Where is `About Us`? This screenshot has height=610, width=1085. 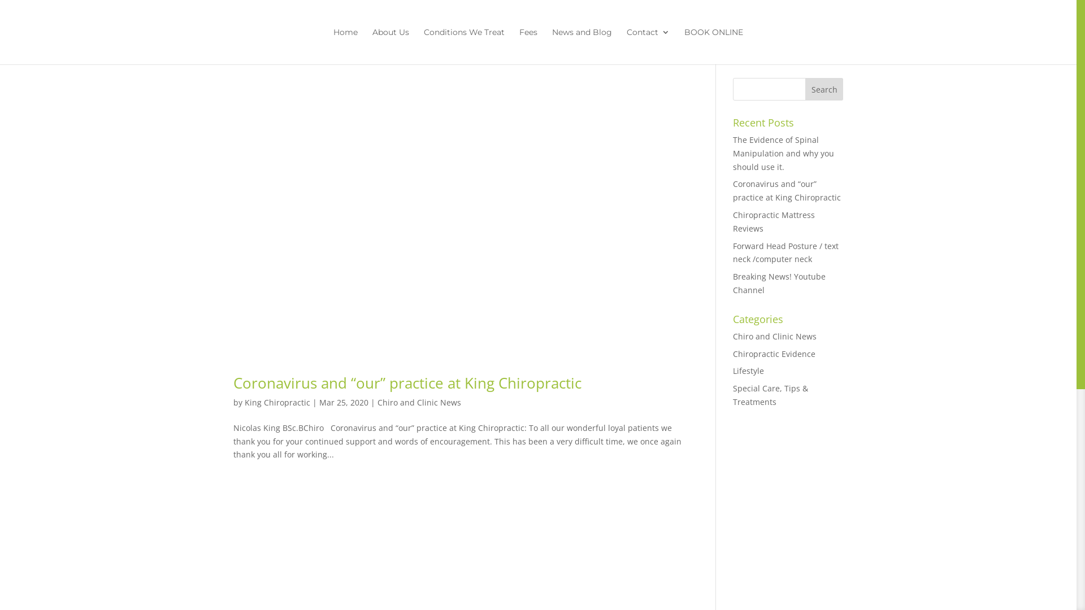 About Us is located at coordinates (391, 46).